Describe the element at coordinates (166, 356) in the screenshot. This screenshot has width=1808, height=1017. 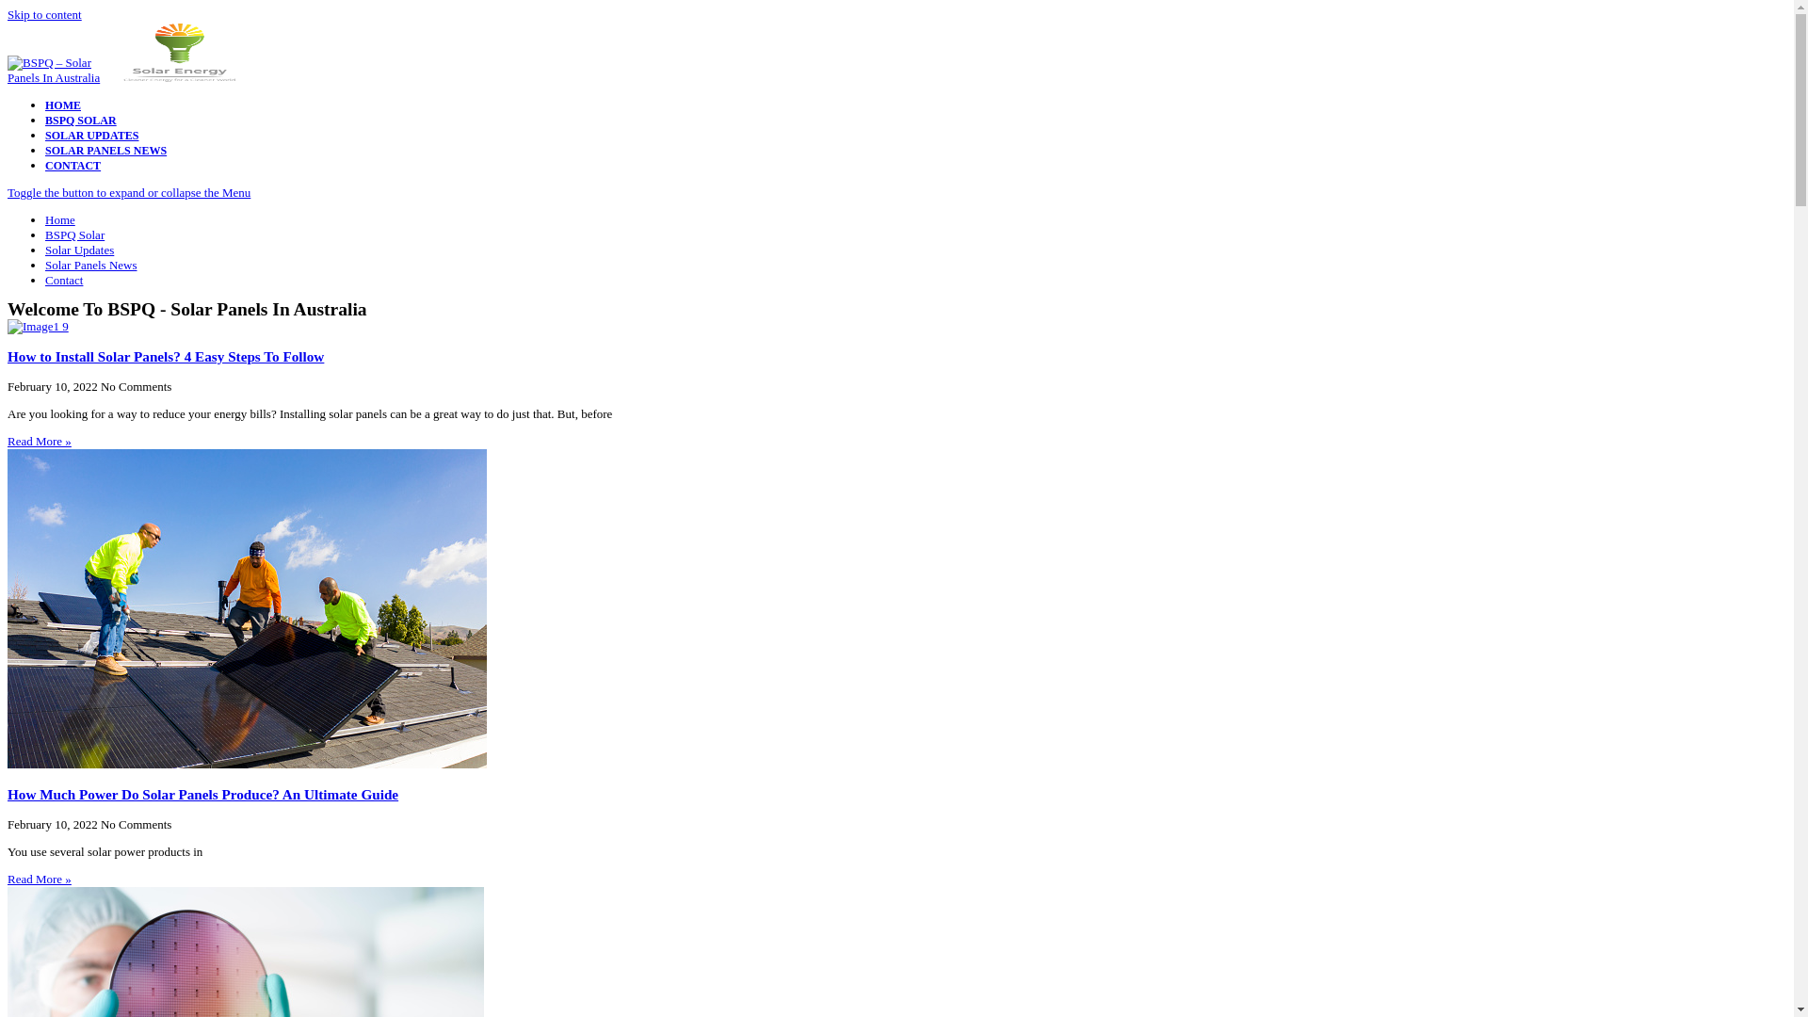
I see `How to Install Solar Panels? 4 Easy Steps To Follow` at that location.